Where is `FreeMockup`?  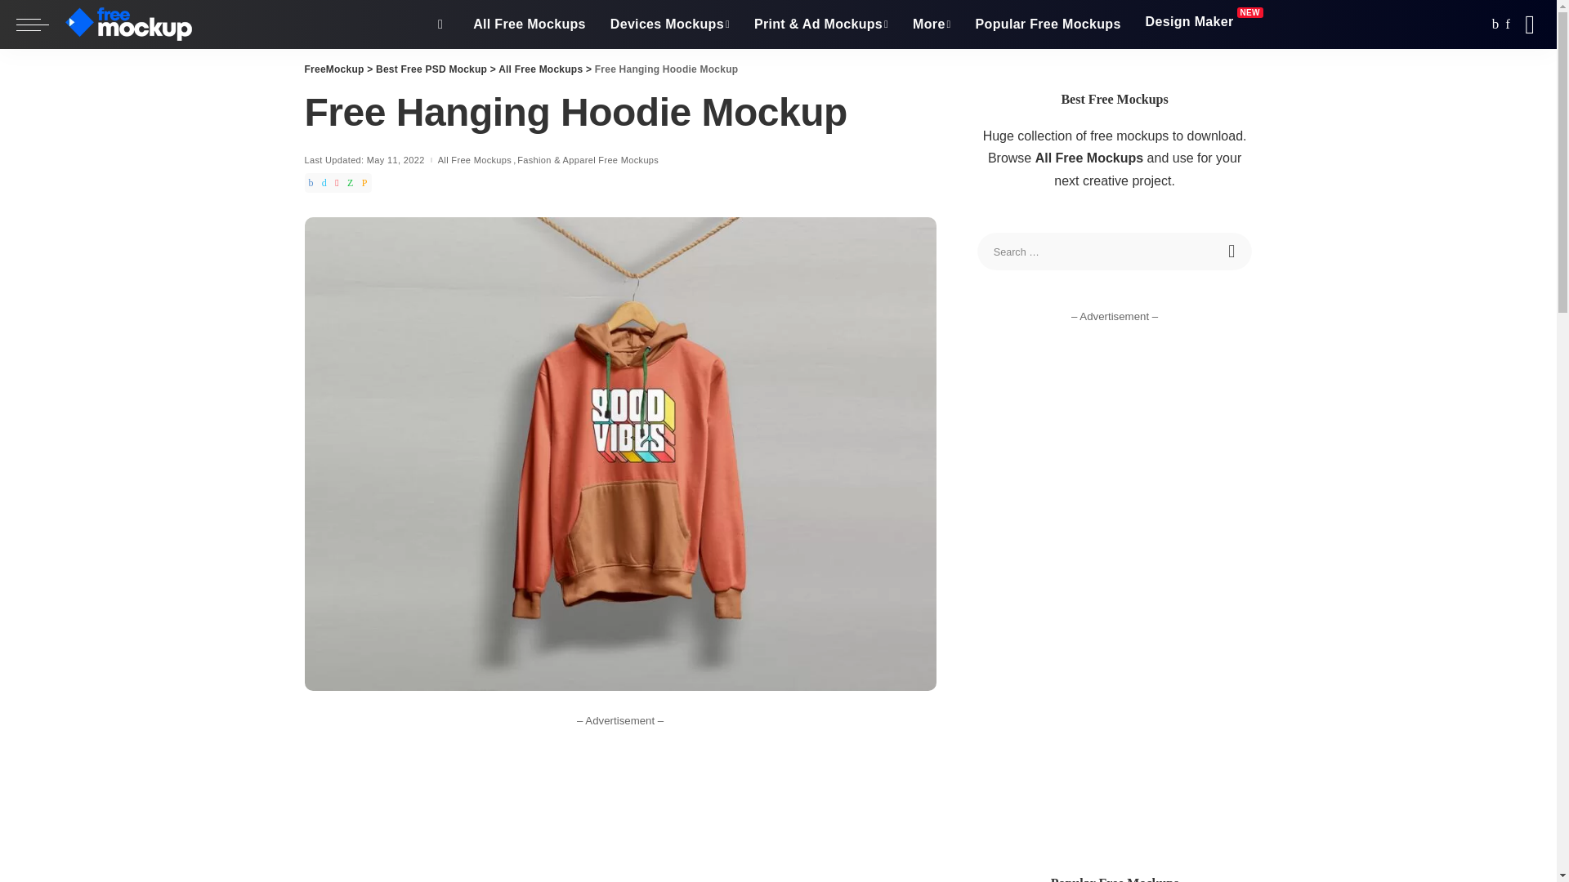 FreeMockup is located at coordinates (132, 24).